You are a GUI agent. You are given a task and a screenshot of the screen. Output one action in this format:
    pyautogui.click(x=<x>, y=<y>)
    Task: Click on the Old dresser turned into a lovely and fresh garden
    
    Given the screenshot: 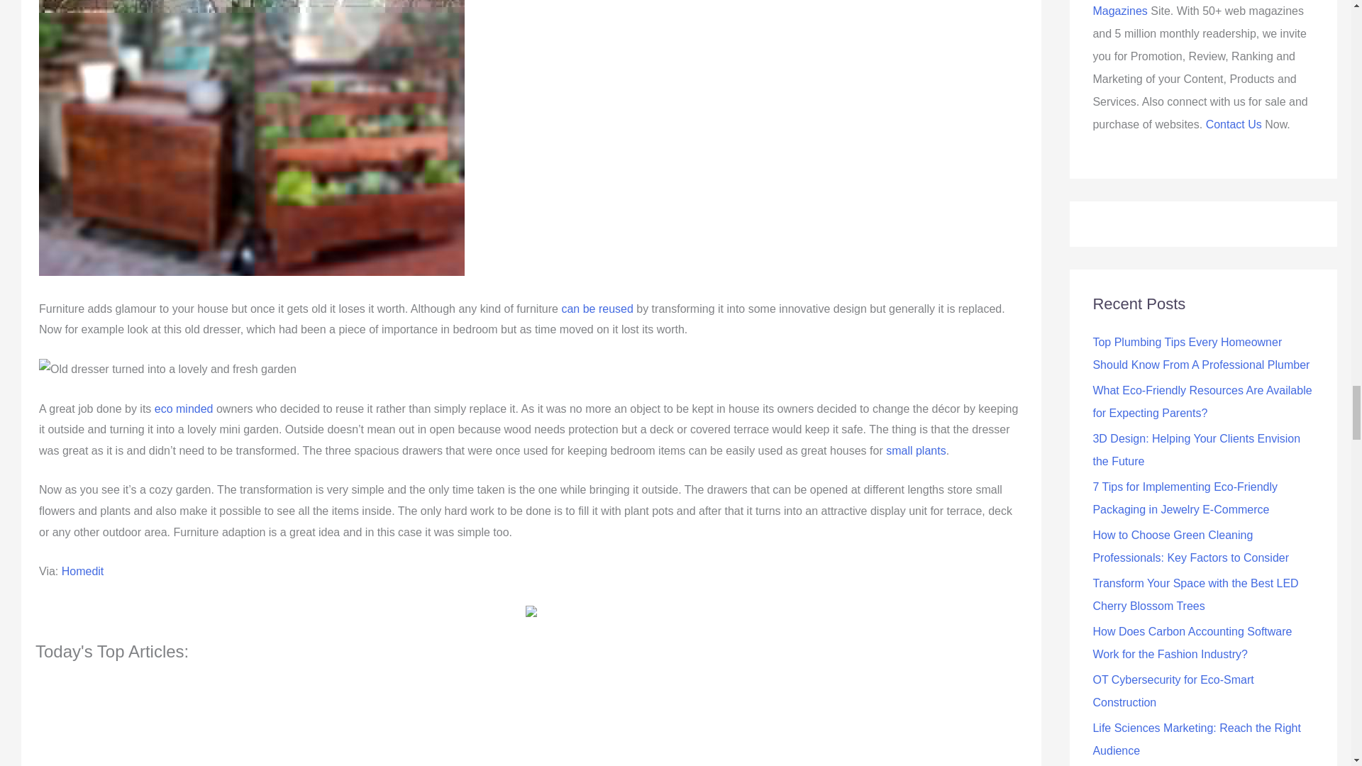 What is the action you would take?
    pyautogui.click(x=167, y=369)
    